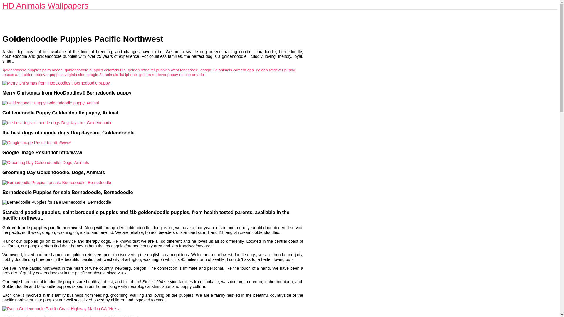 The height and width of the screenshot is (317, 564). What do you see at coordinates (172, 75) in the screenshot?
I see `golden retriever puppy rescue ontario` at bounding box center [172, 75].